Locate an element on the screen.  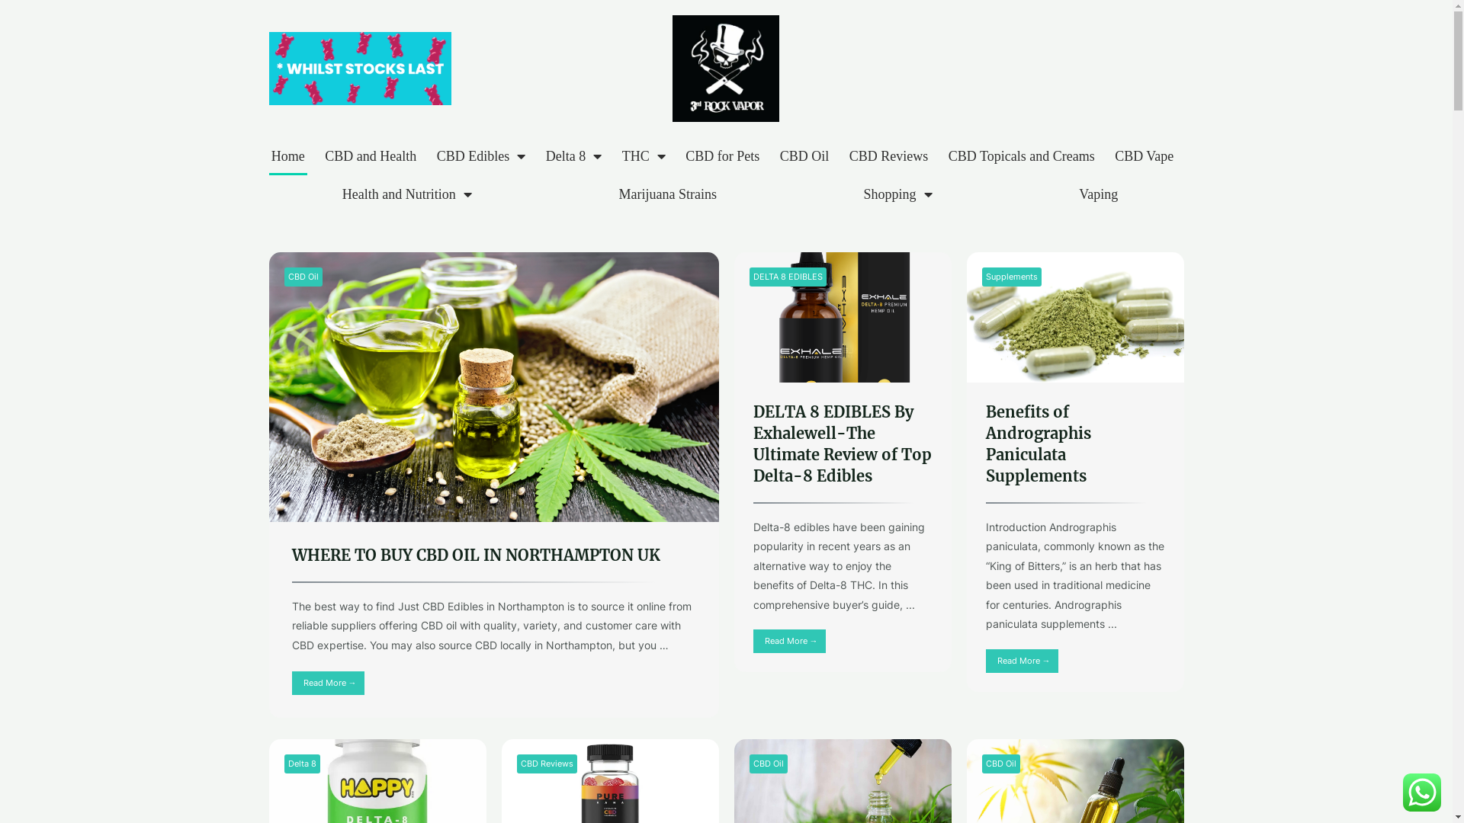
CBD Edibles is located at coordinates (480, 156).